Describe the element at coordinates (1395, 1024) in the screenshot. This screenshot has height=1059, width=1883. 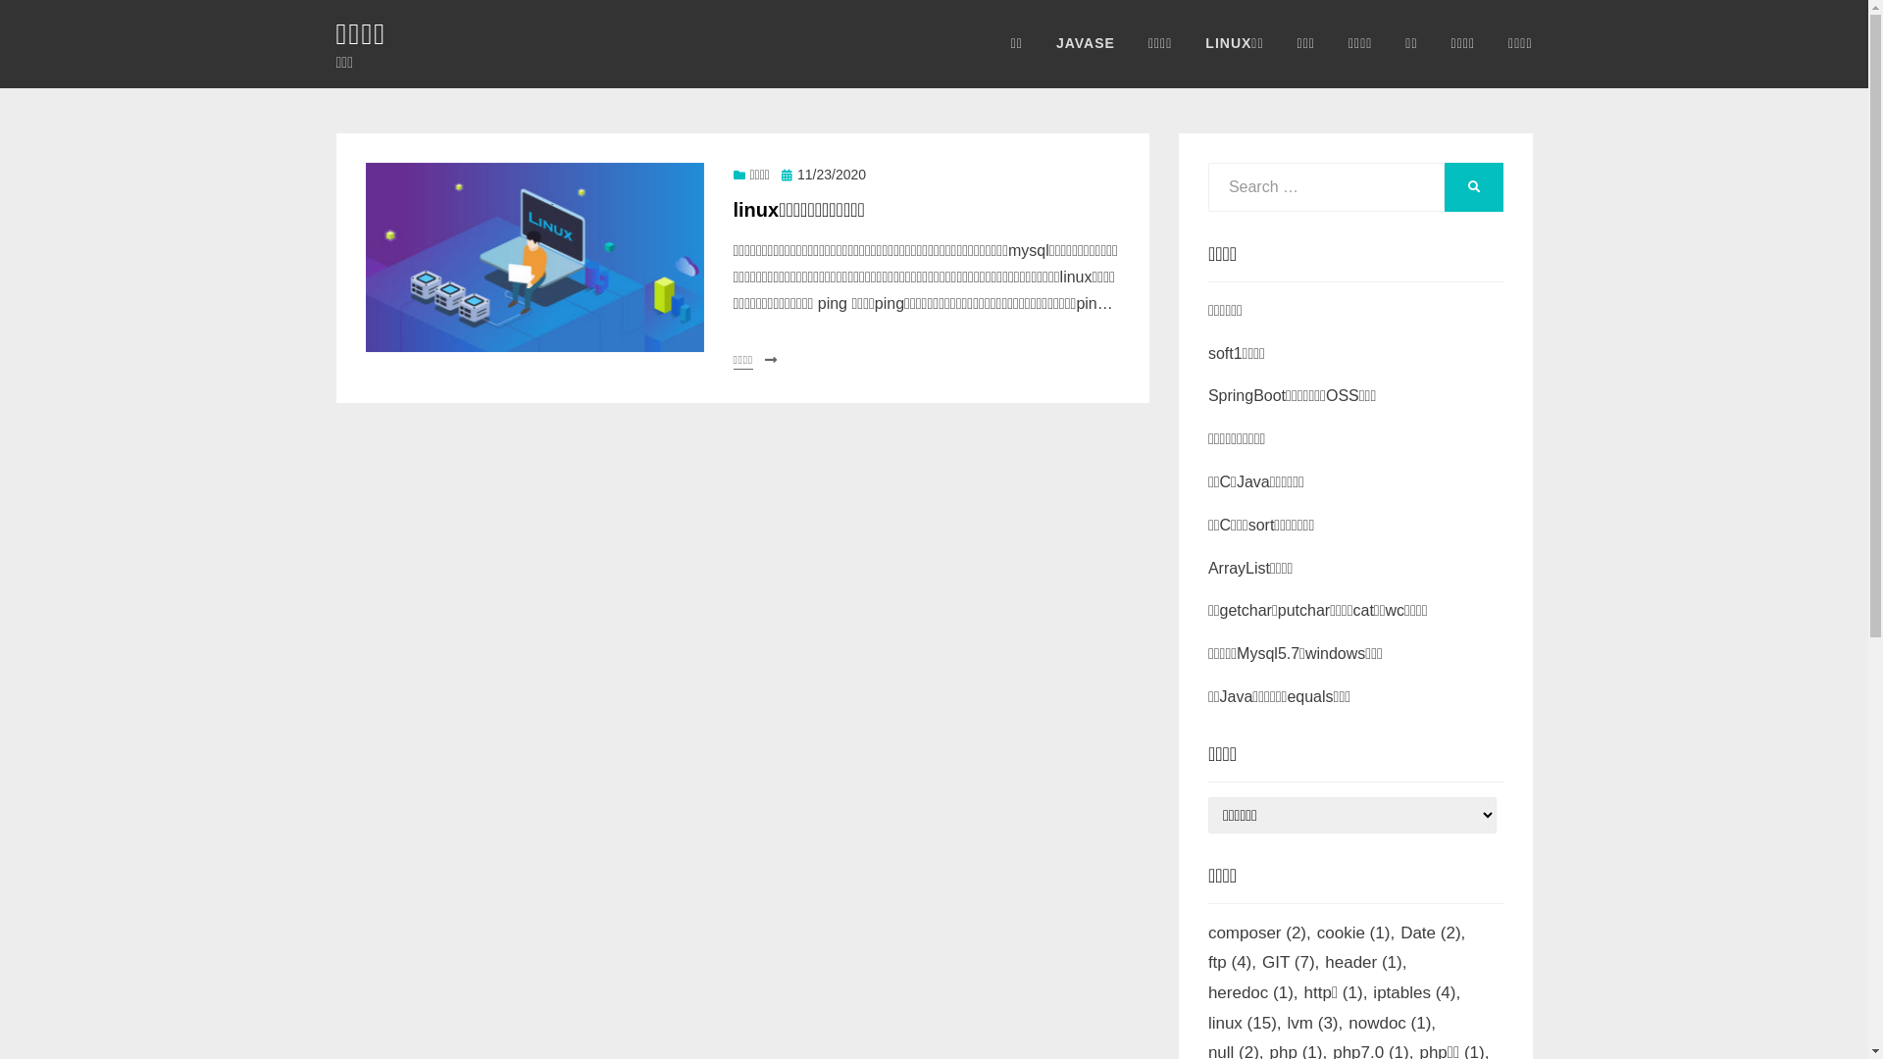
I see `nowdoc (1)` at that location.